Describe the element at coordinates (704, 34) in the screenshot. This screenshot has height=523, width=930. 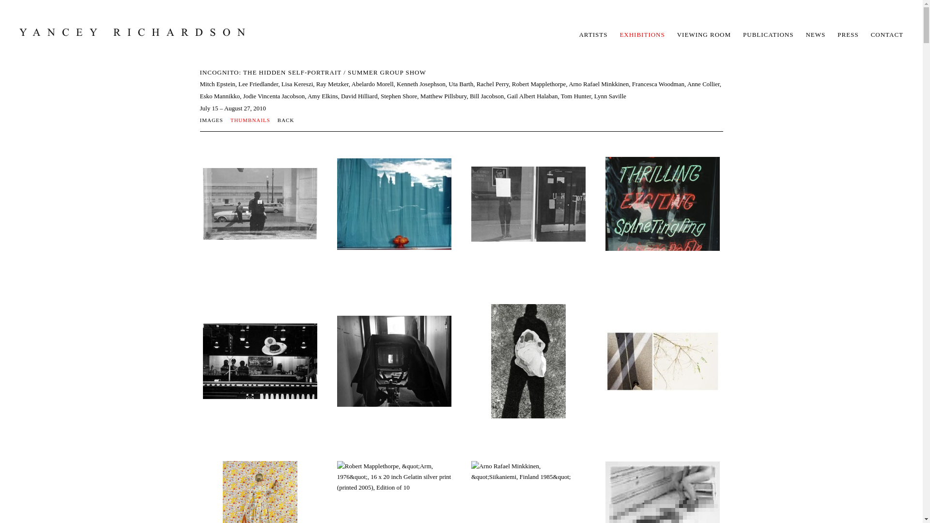
I see `VIEWING ROOM` at that location.